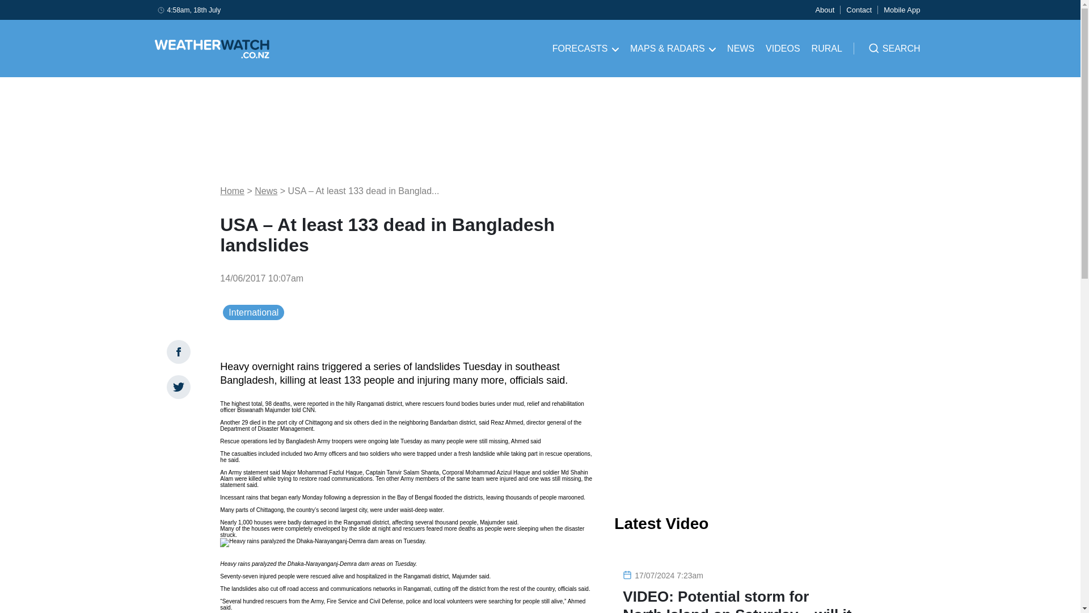 The image size is (1089, 613). Describe the element at coordinates (824, 9) in the screenshot. I see `About` at that location.